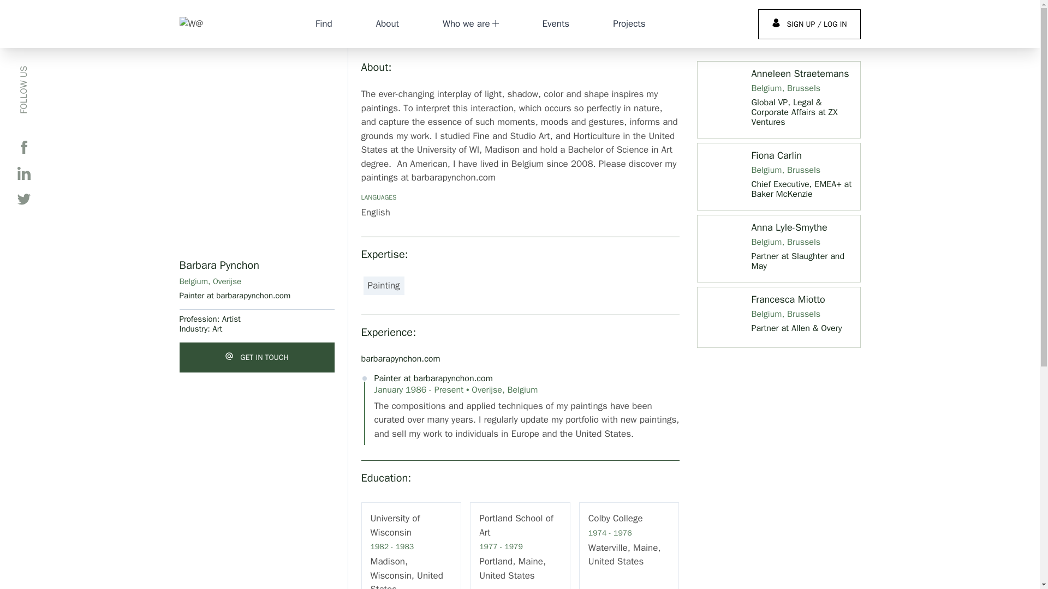 Image resolution: width=1048 pixels, height=589 pixels. What do you see at coordinates (471, 24) in the screenshot?
I see `Who we are` at bounding box center [471, 24].